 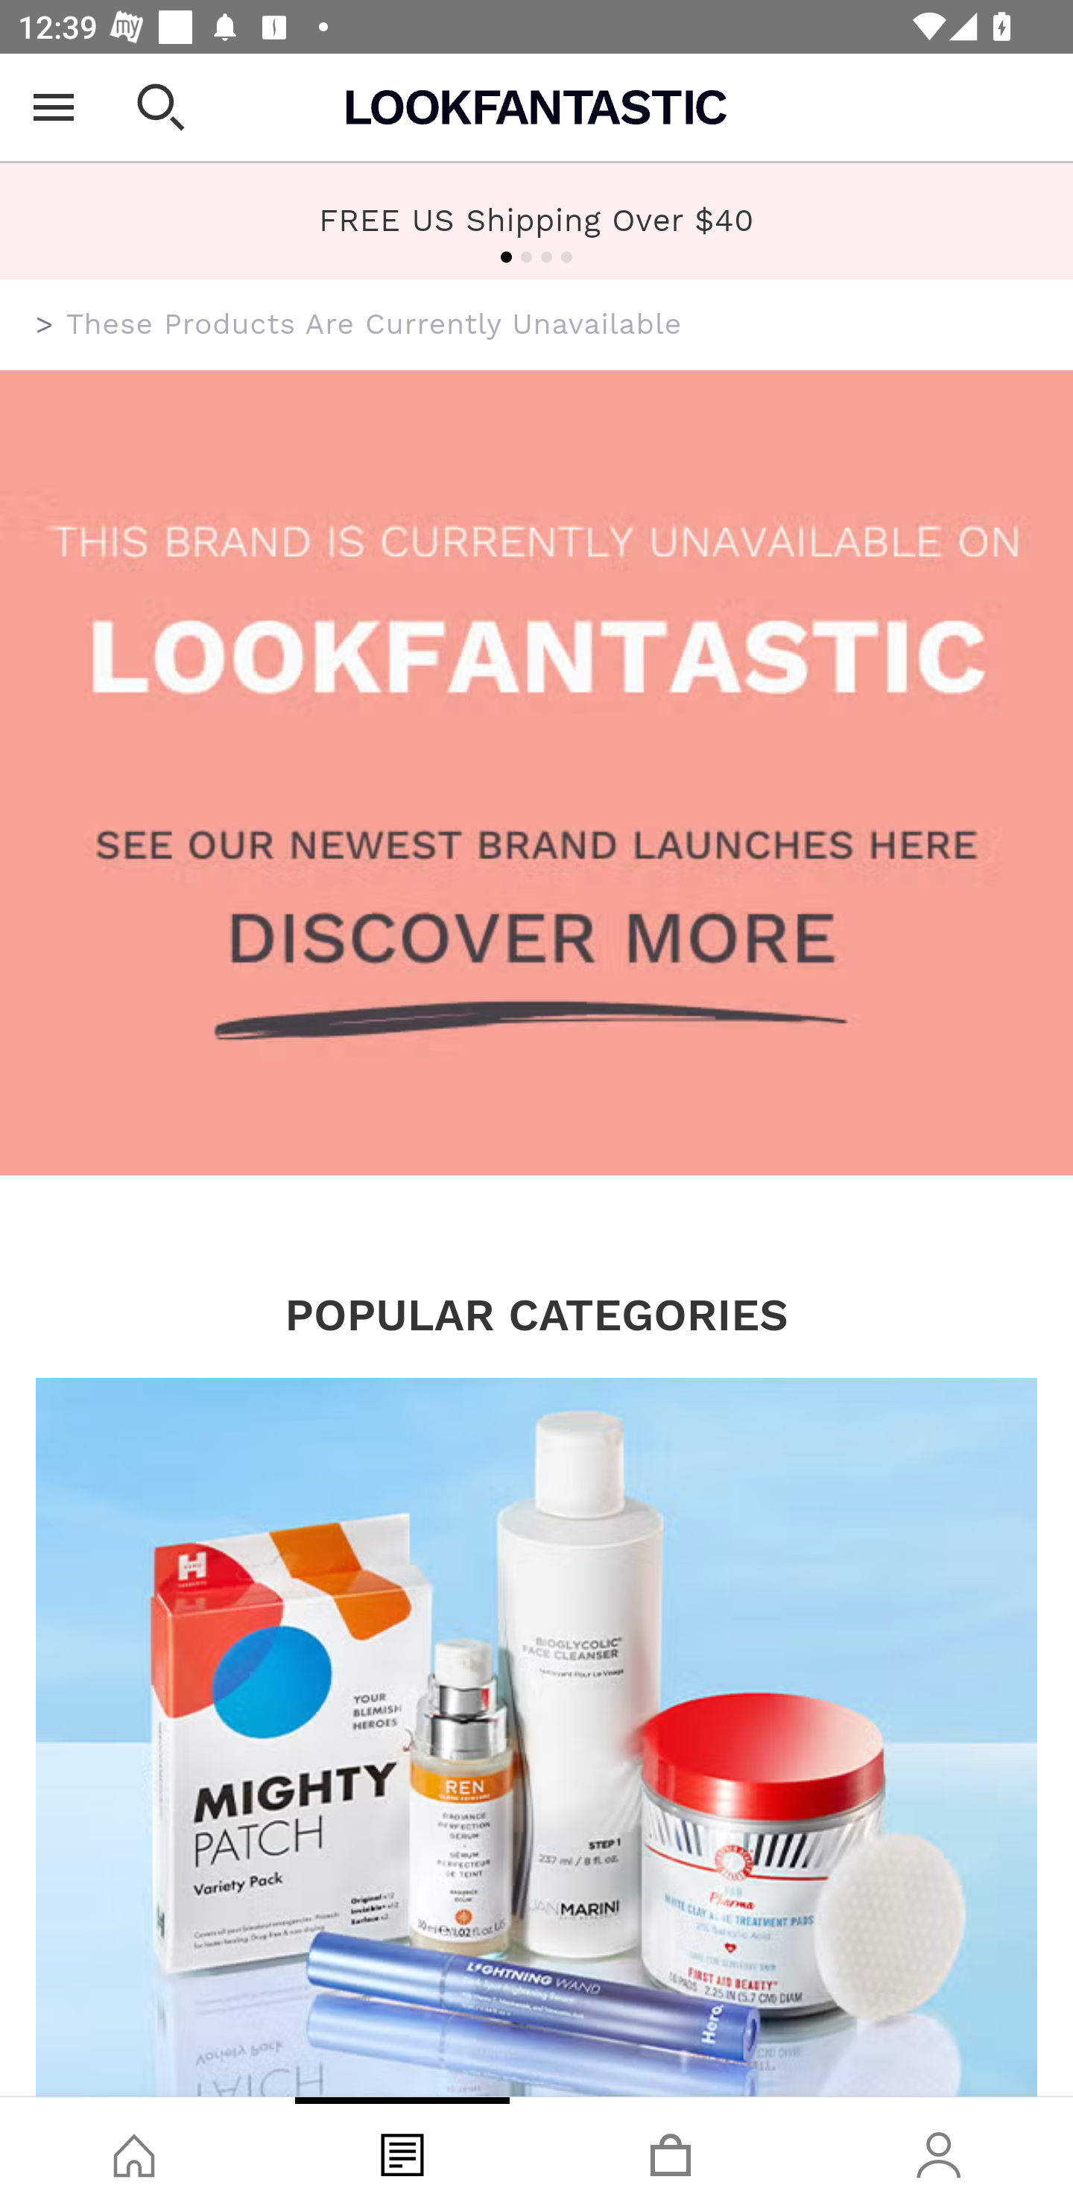 What do you see at coordinates (536, 219) in the screenshot?
I see `FREE US Shipping Over $40` at bounding box center [536, 219].